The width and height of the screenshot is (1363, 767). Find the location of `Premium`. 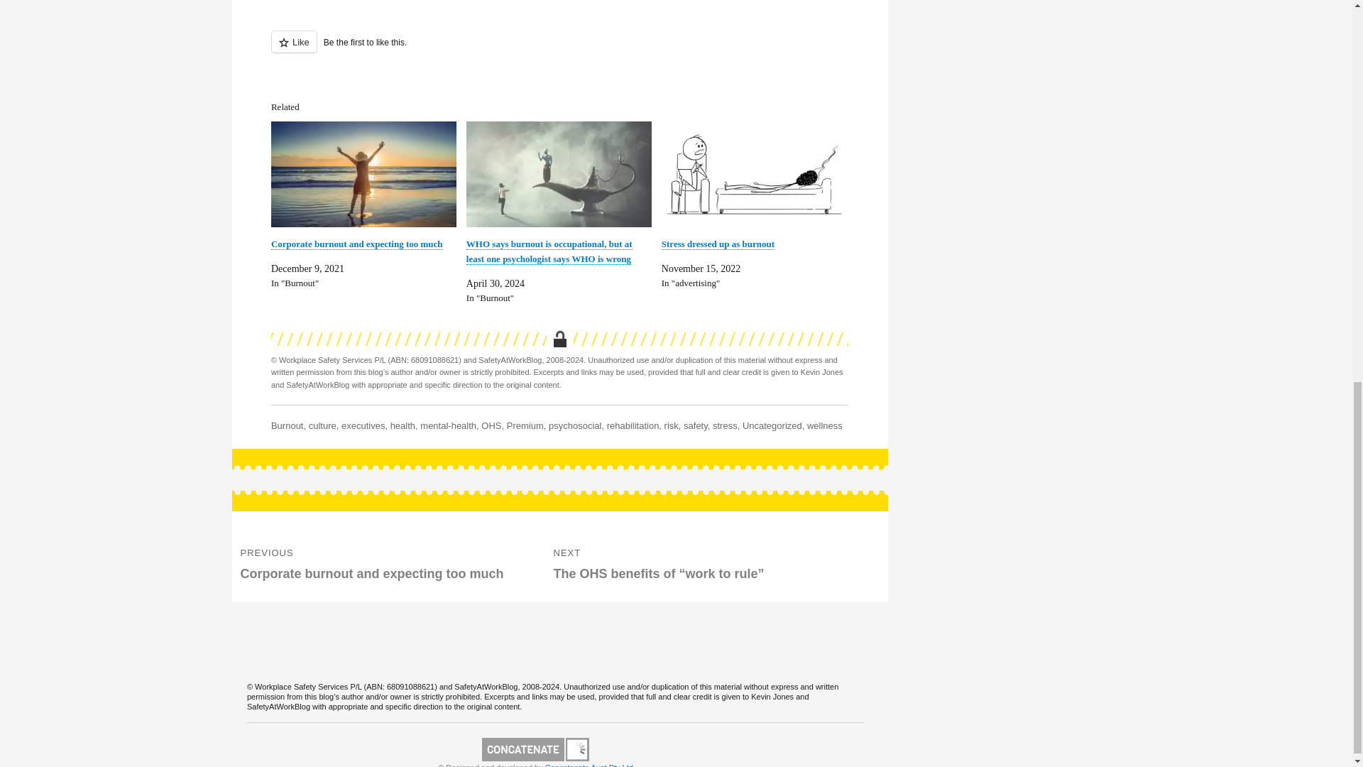

Premium is located at coordinates (525, 425).